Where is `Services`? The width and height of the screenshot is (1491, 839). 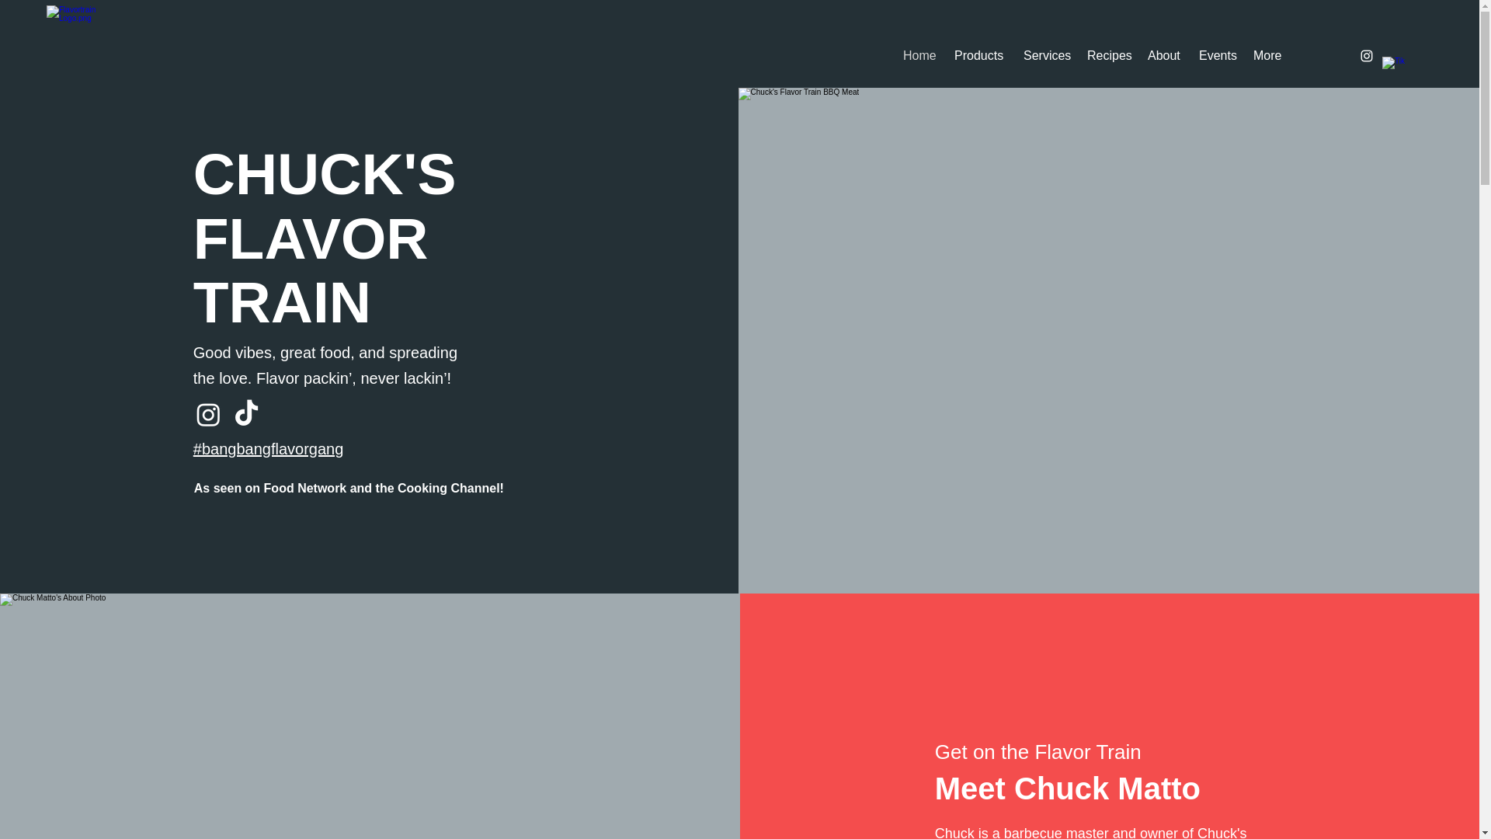
Services is located at coordinates (1047, 56).